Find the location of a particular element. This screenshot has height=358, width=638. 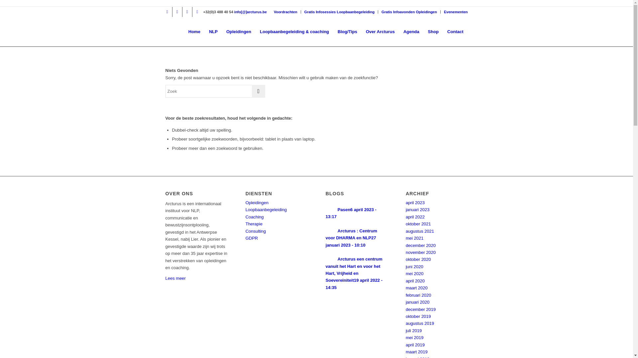

december 2020 is located at coordinates (421, 245).